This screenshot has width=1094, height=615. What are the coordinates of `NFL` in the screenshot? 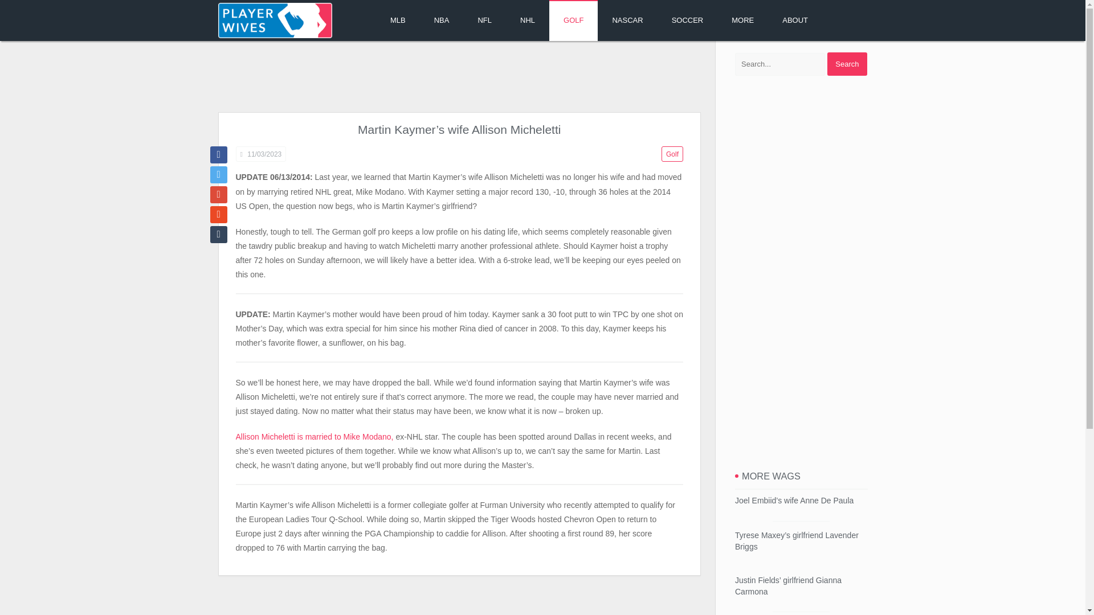 It's located at (484, 20).